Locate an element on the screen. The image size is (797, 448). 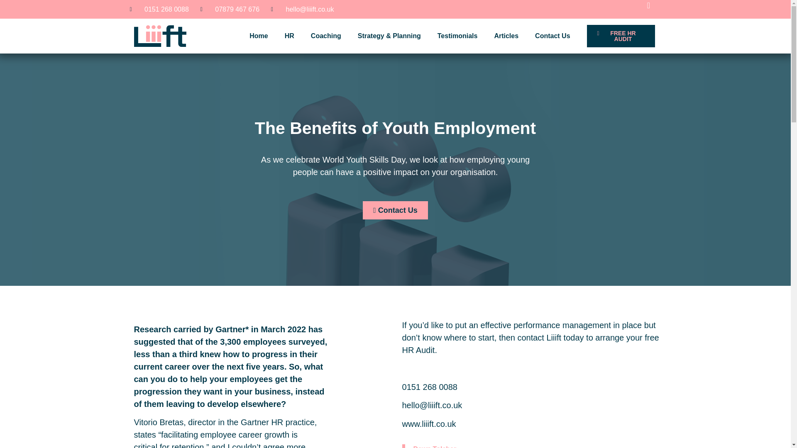
FREE HR AUDIT is located at coordinates (621, 36).